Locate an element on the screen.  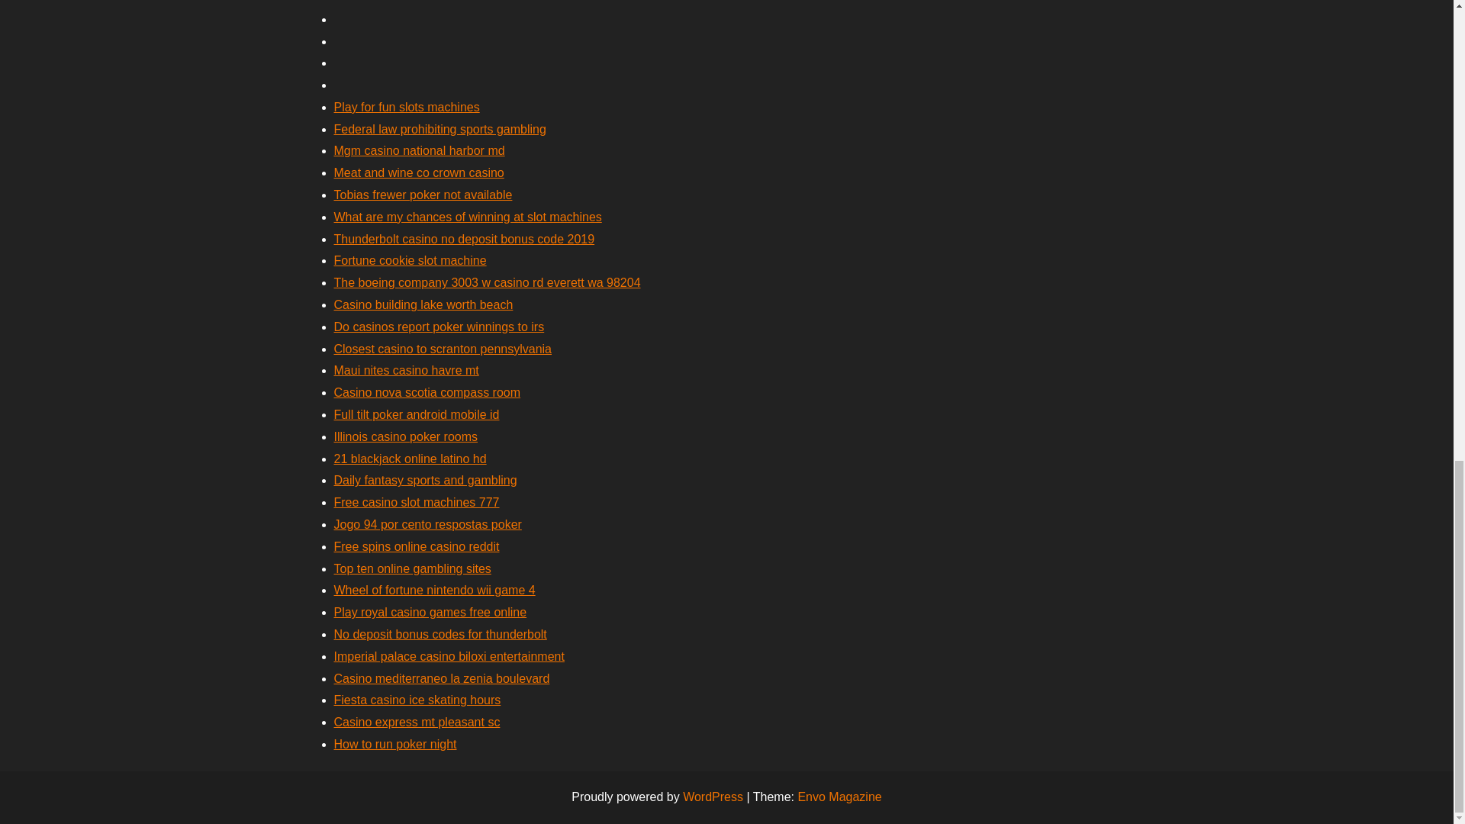
Free casino slot machines 777 is located at coordinates (417, 502).